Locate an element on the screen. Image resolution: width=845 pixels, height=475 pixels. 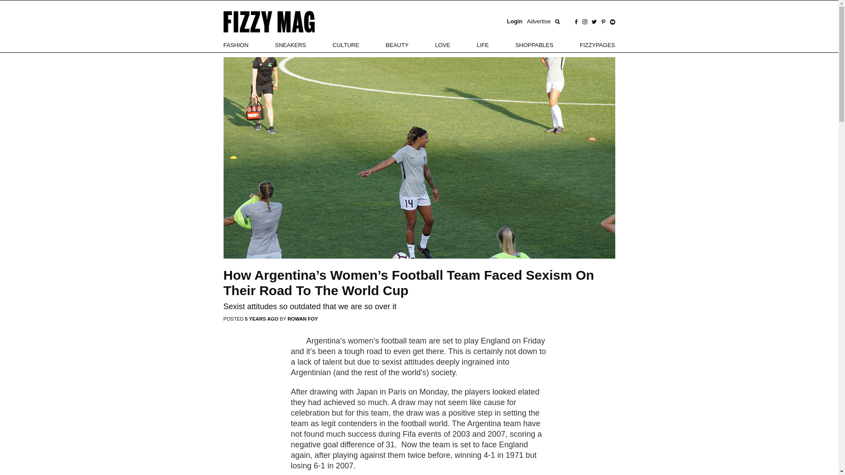
LIFE is located at coordinates (482, 45).